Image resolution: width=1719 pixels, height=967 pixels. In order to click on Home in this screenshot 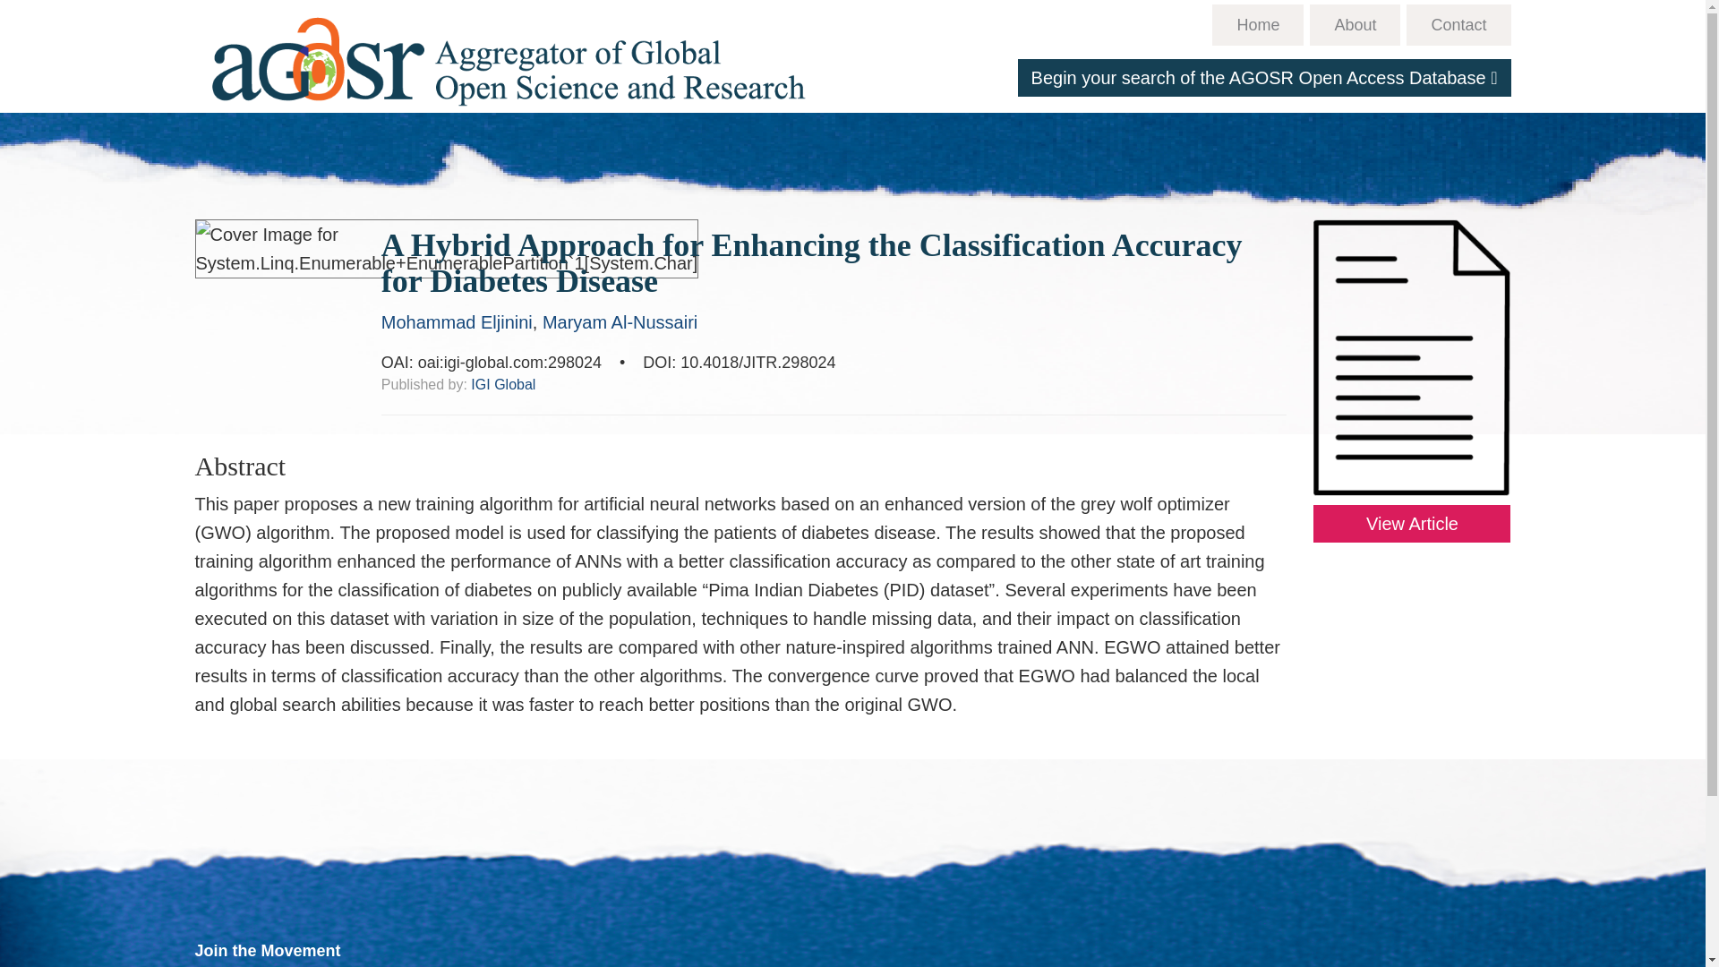, I will do `click(509, 54)`.